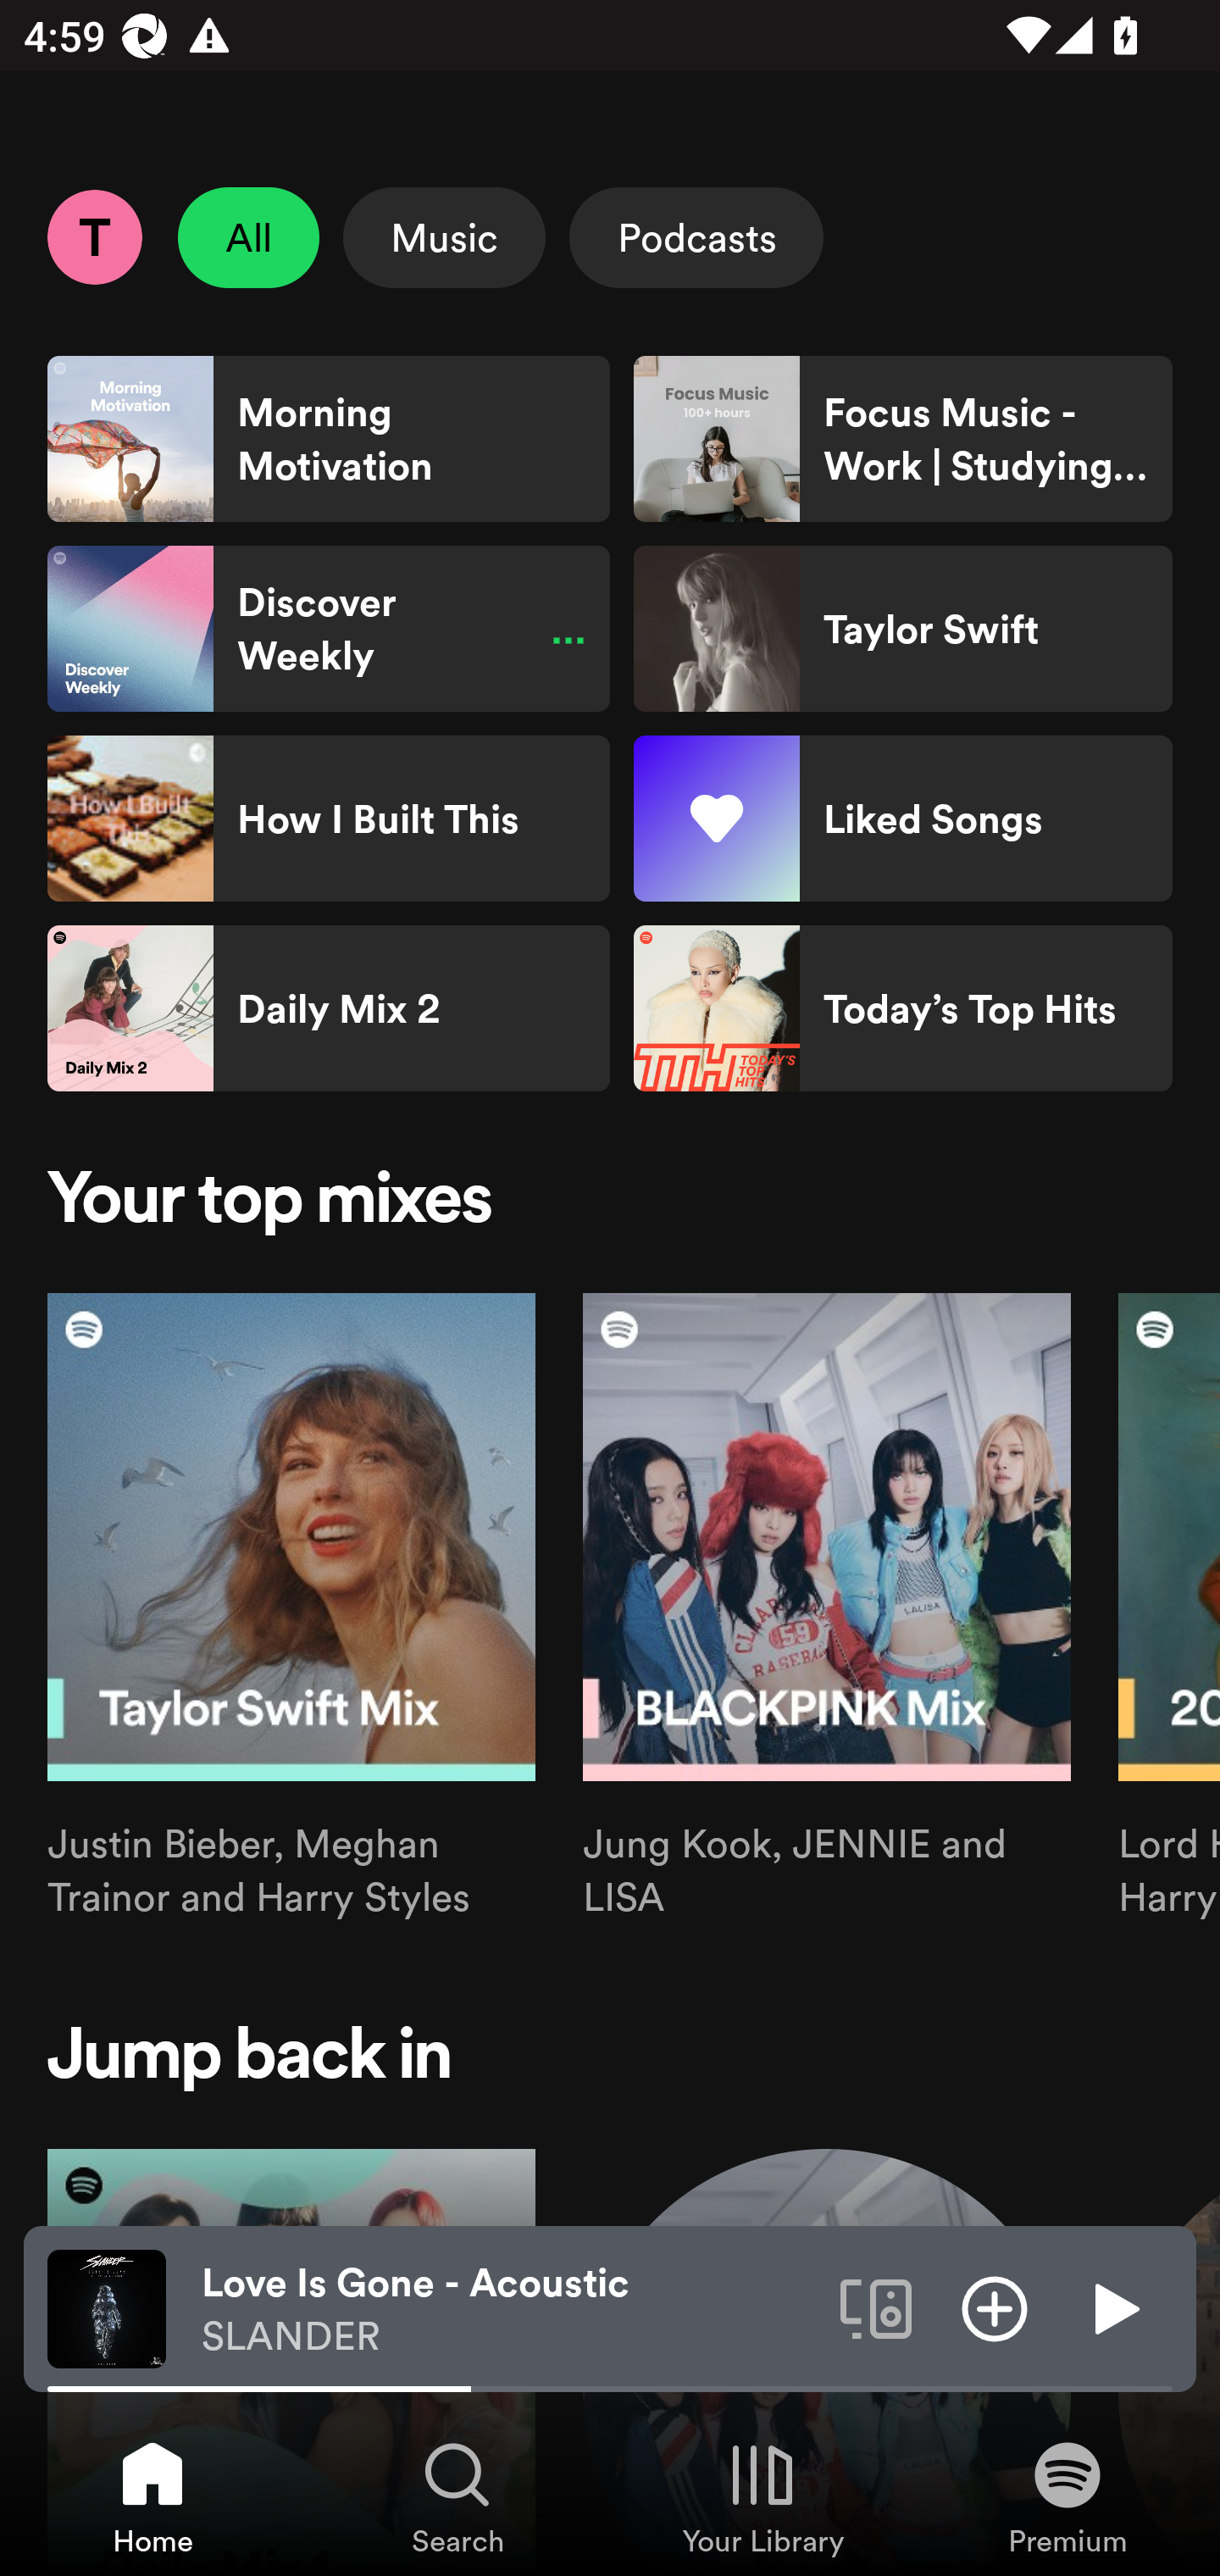 The image size is (1220, 2576). I want to click on Discover Weekly Shortcut Discover Weekly Paused, so click(329, 629).